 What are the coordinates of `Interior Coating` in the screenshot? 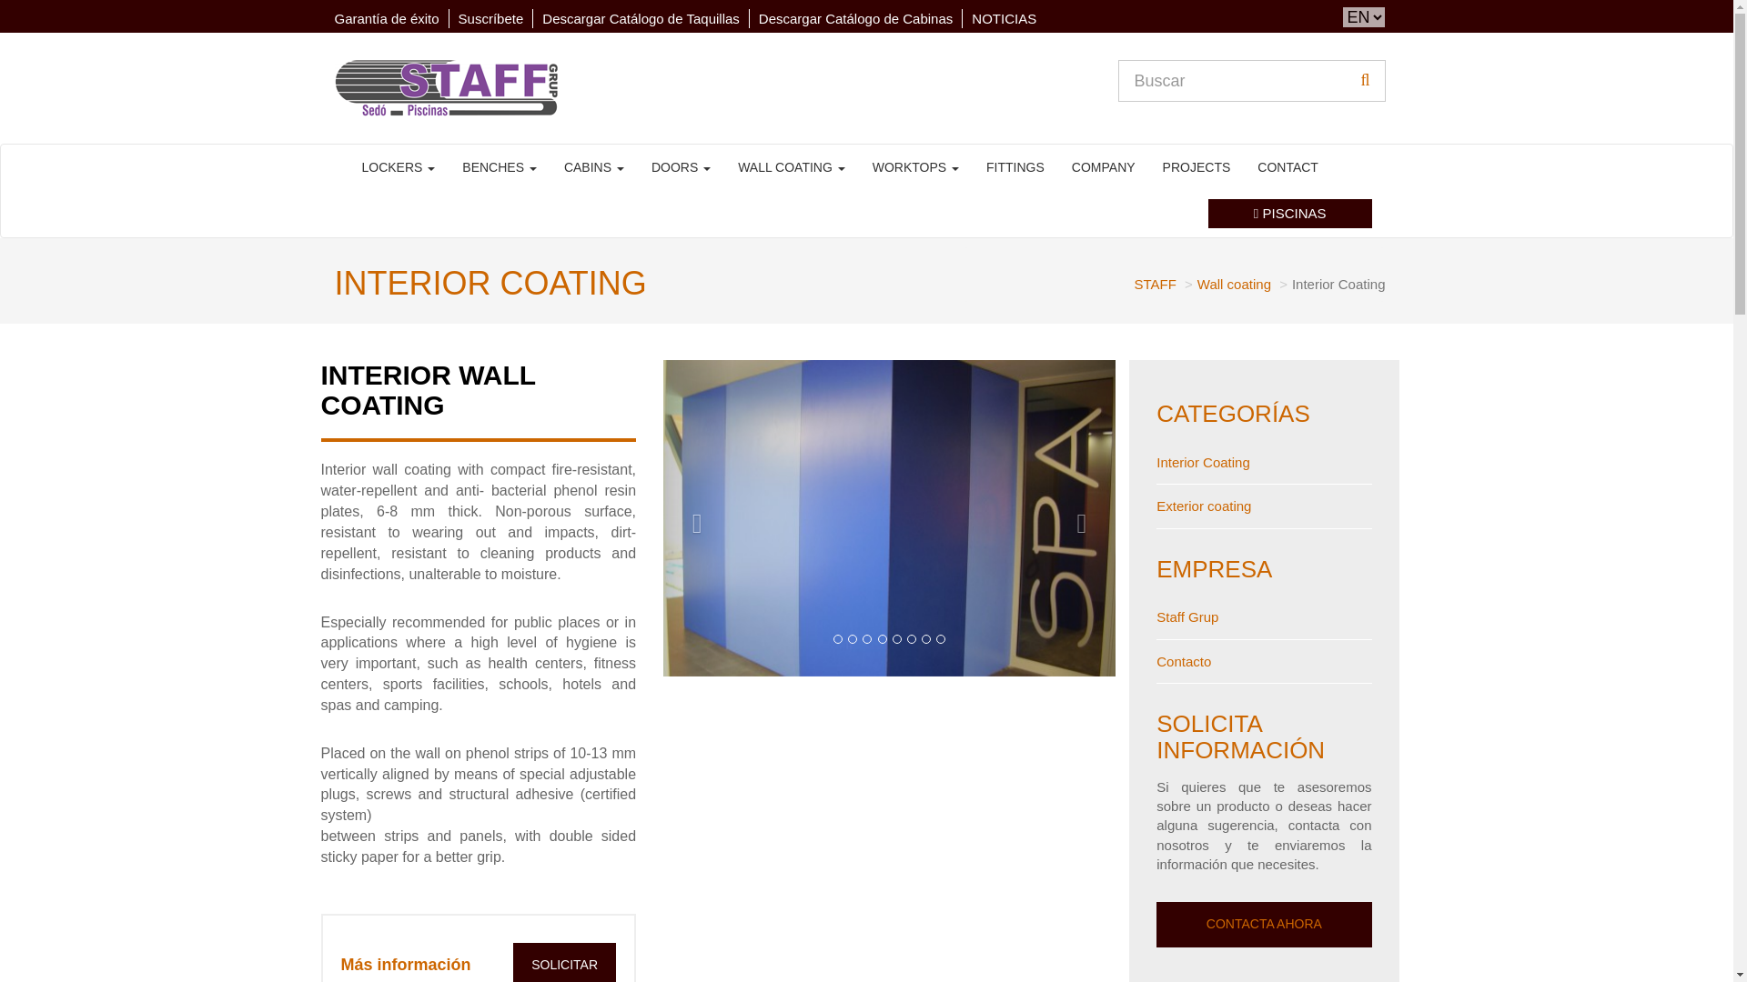 It's located at (890, 518).